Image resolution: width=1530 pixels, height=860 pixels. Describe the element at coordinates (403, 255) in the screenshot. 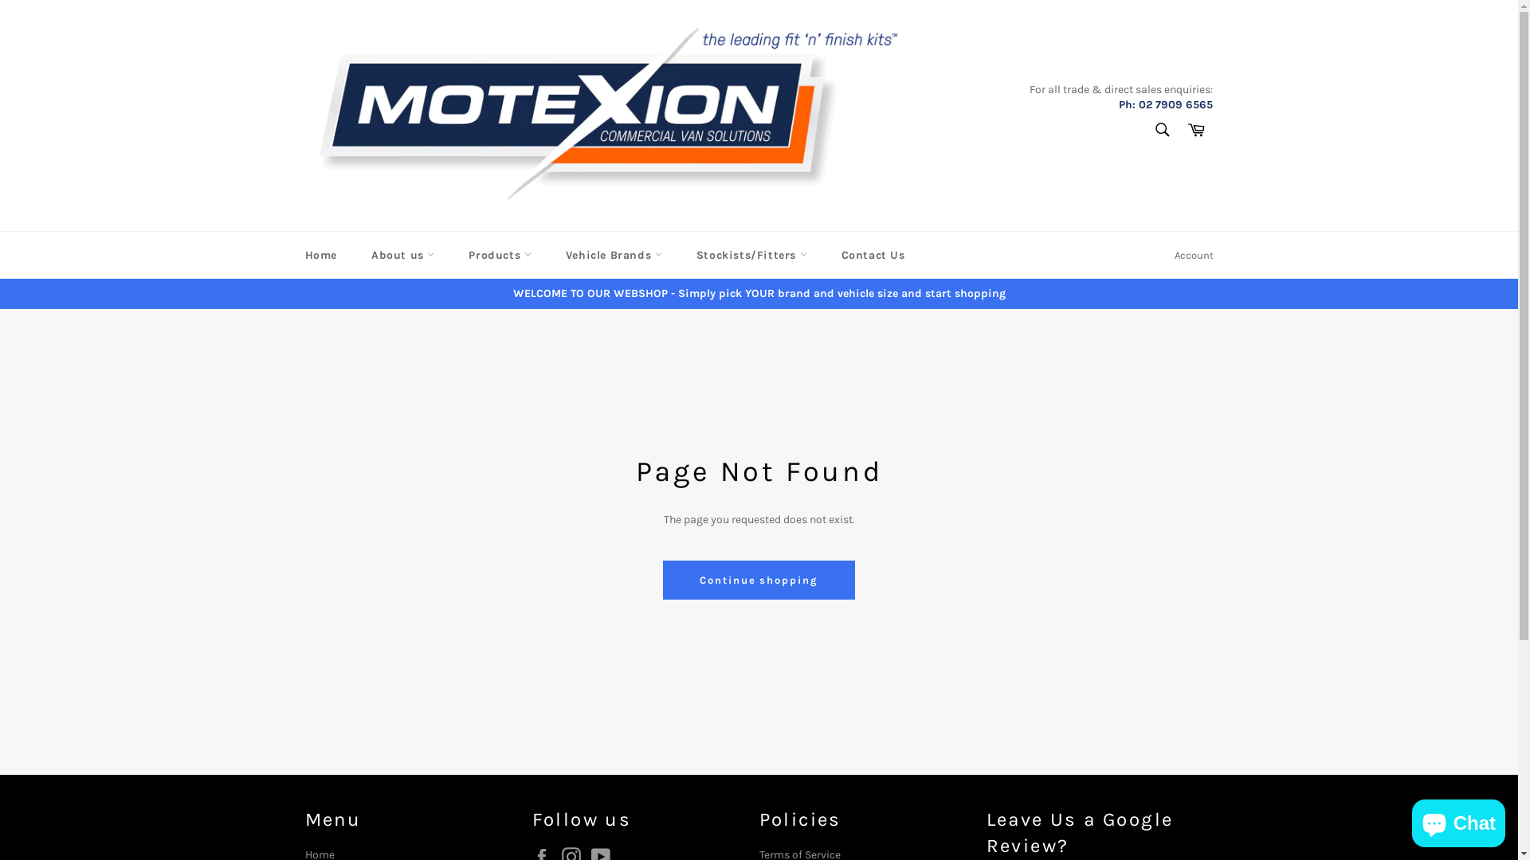

I see `About us` at that location.